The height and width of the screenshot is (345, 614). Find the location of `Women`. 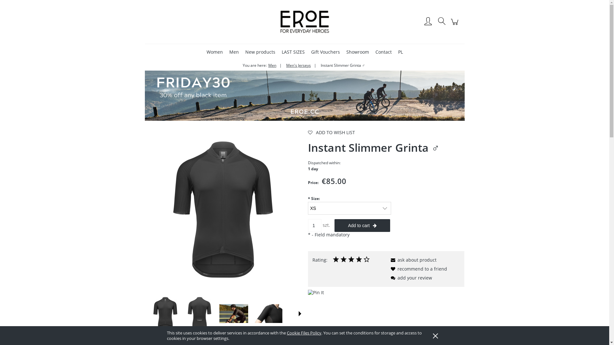

Women is located at coordinates (215, 52).